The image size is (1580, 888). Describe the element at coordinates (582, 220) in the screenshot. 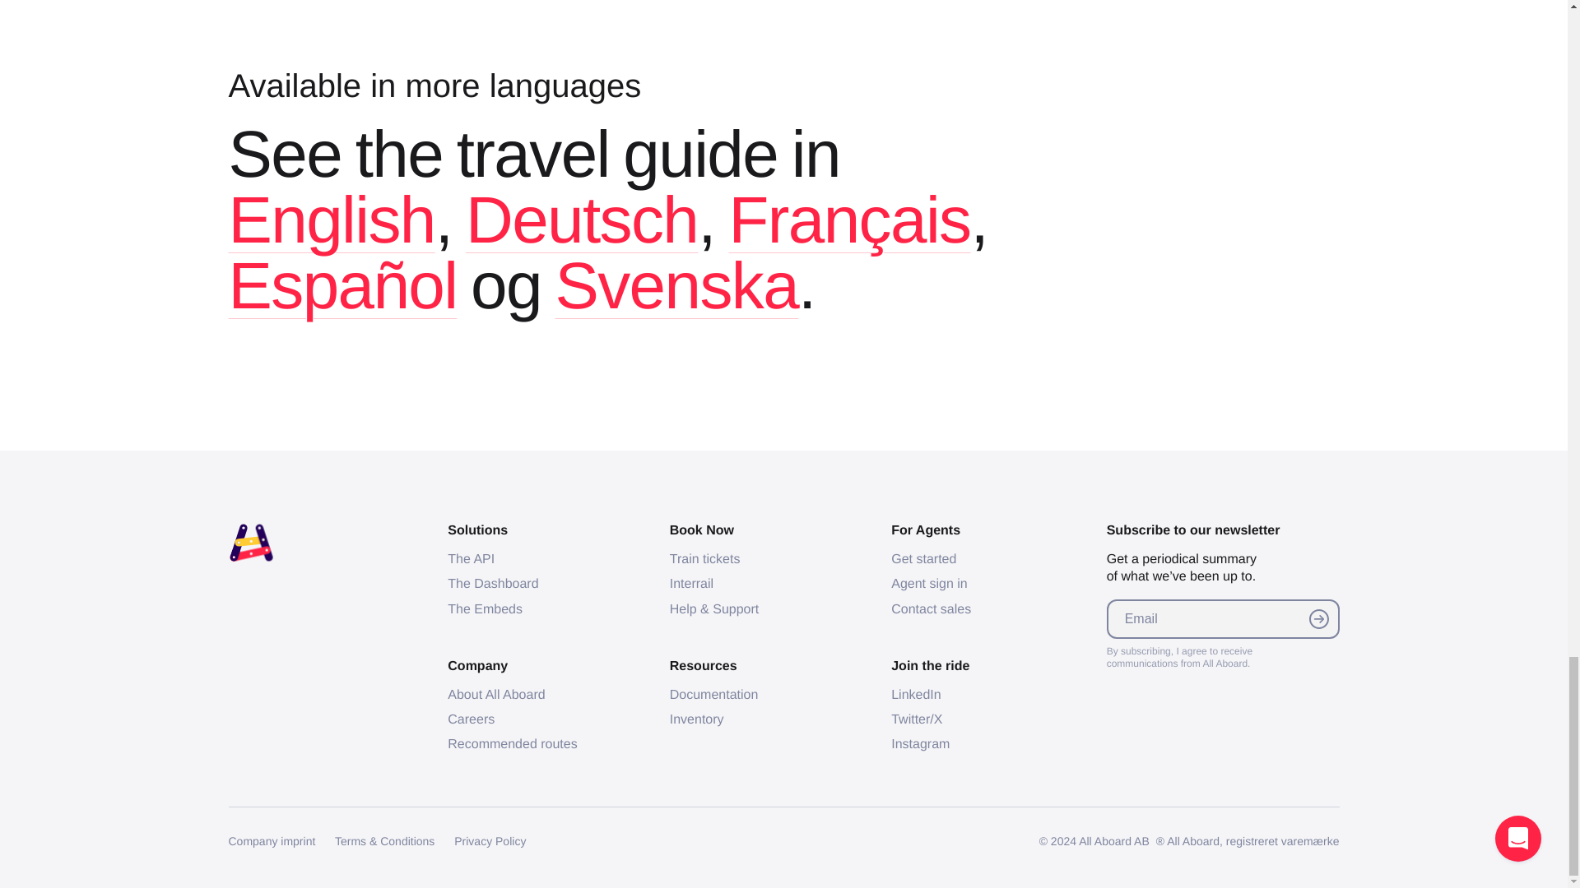

I see `Deutsch` at that location.